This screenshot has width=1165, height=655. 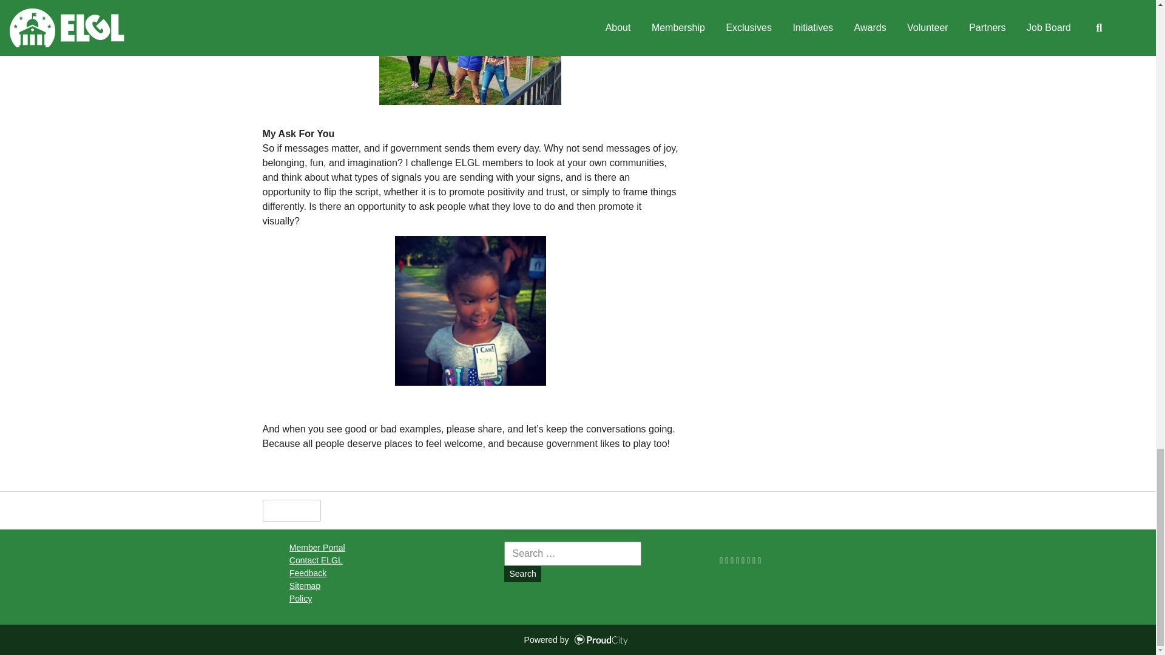 I want to click on Helpful, so click(x=291, y=511).